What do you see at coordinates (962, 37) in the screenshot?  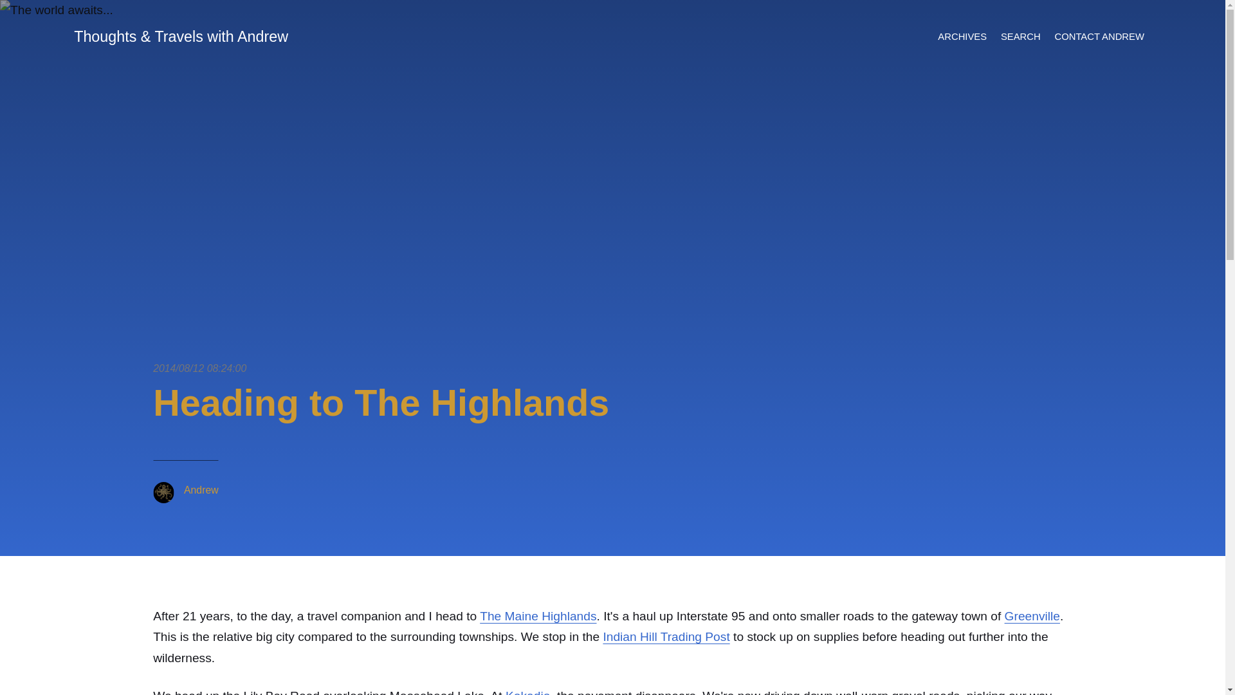 I see `ARCHIVES` at bounding box center [962, 37].